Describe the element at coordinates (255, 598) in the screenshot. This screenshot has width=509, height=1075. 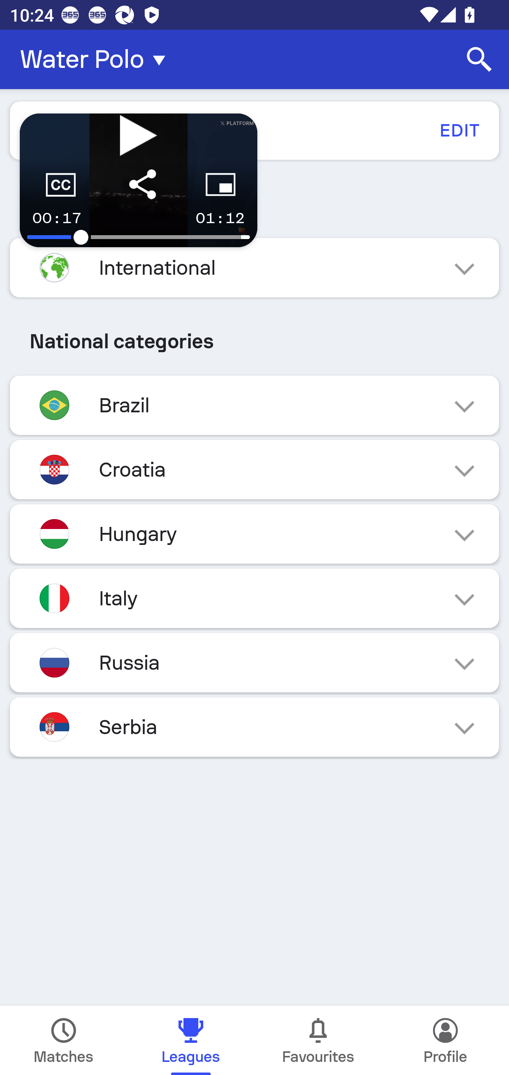
I see `Italy` at that location.